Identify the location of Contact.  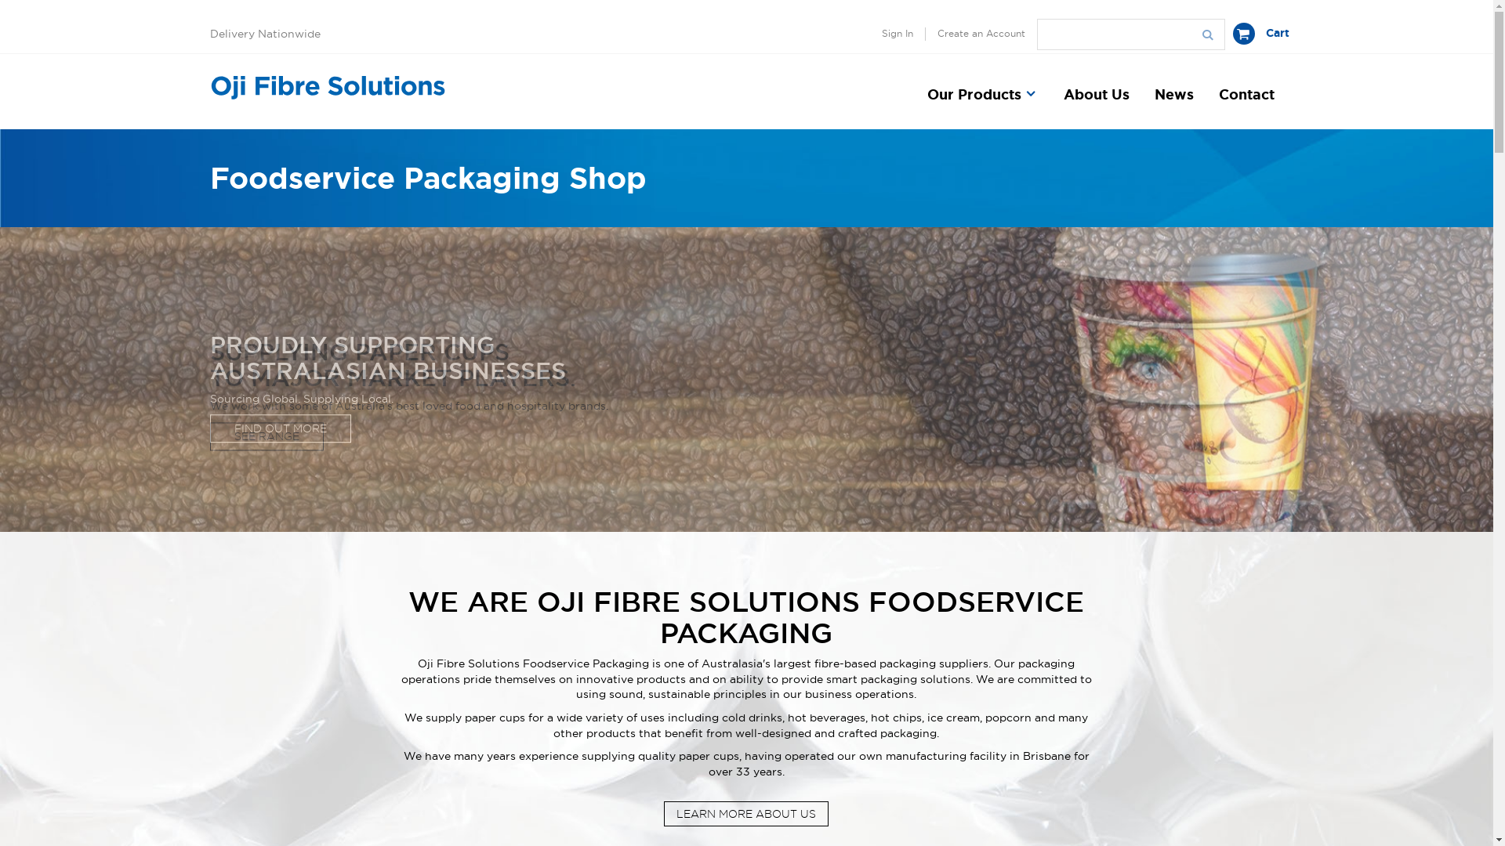
(1246, 106).